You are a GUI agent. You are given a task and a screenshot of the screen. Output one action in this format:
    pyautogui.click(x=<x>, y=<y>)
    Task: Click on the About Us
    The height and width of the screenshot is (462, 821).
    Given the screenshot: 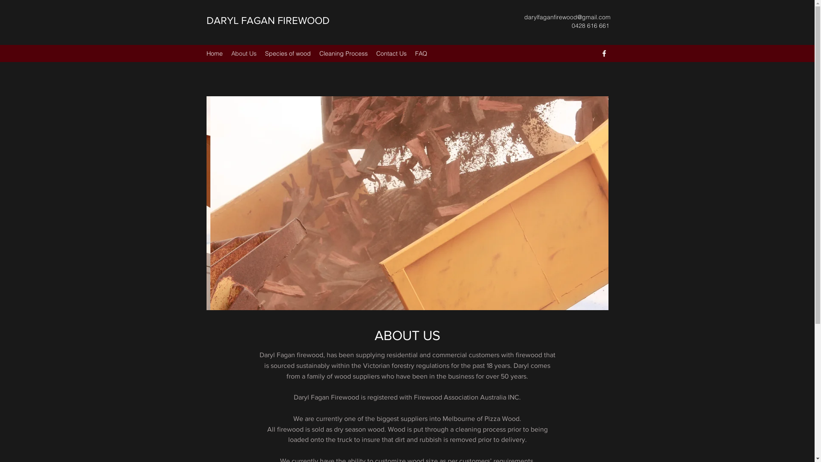 What is the action you would take?
    pyautogui.click(x=244, y=53)
    